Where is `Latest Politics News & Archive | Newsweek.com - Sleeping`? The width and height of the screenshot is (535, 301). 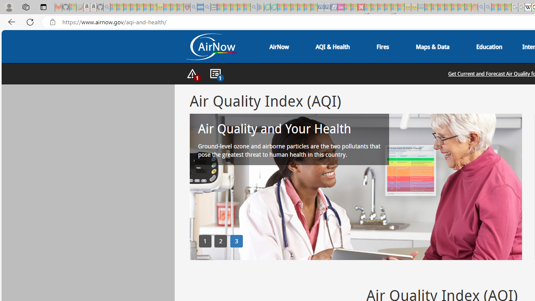
Latest Politics News & Archive | Newsweek.com - Sleeping is located at coordinates (361, 8).